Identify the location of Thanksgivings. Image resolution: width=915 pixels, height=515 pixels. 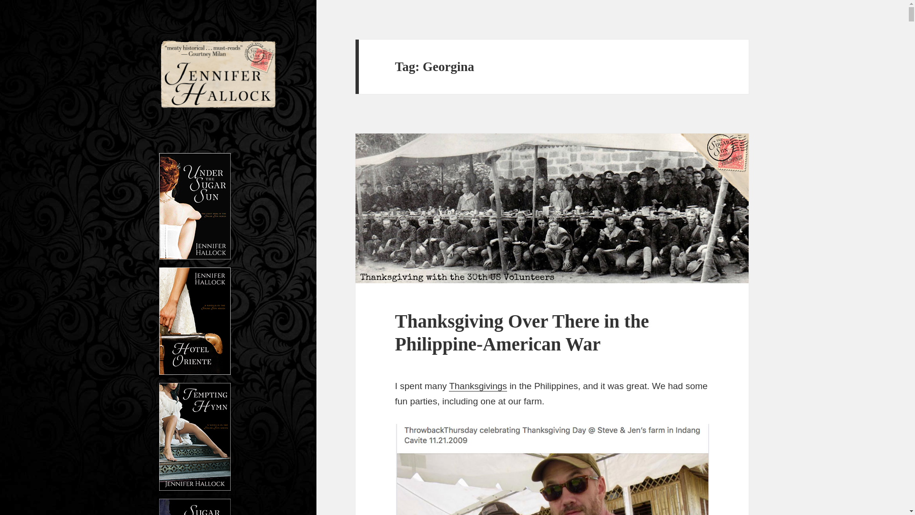
(478, 386).